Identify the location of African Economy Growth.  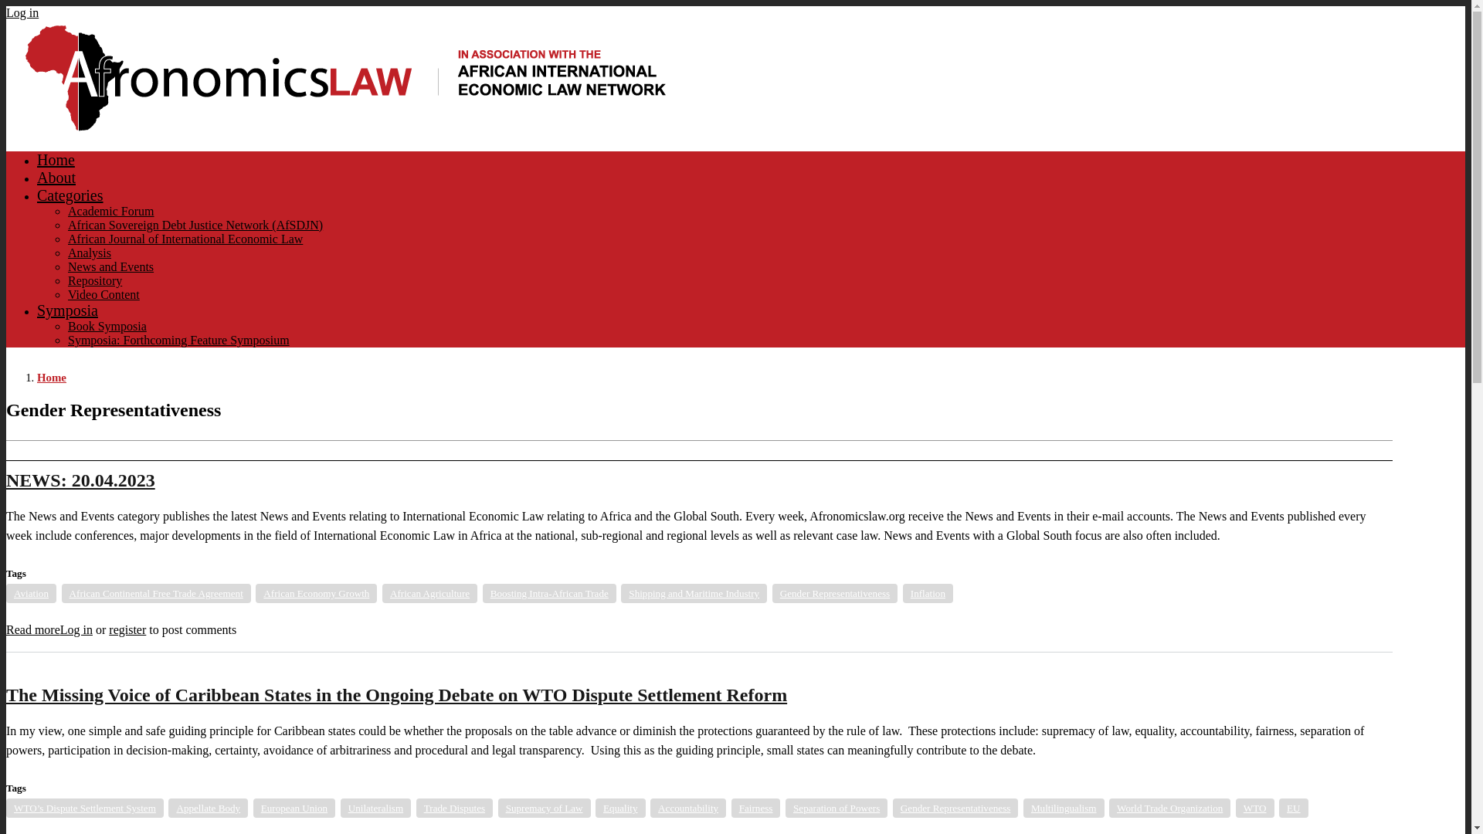
(315, 593).